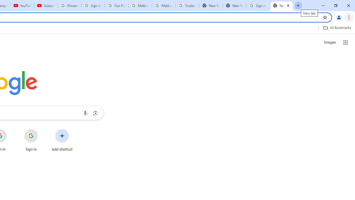  I want to click on Sign in - Google Accounts, so click(258, 6).